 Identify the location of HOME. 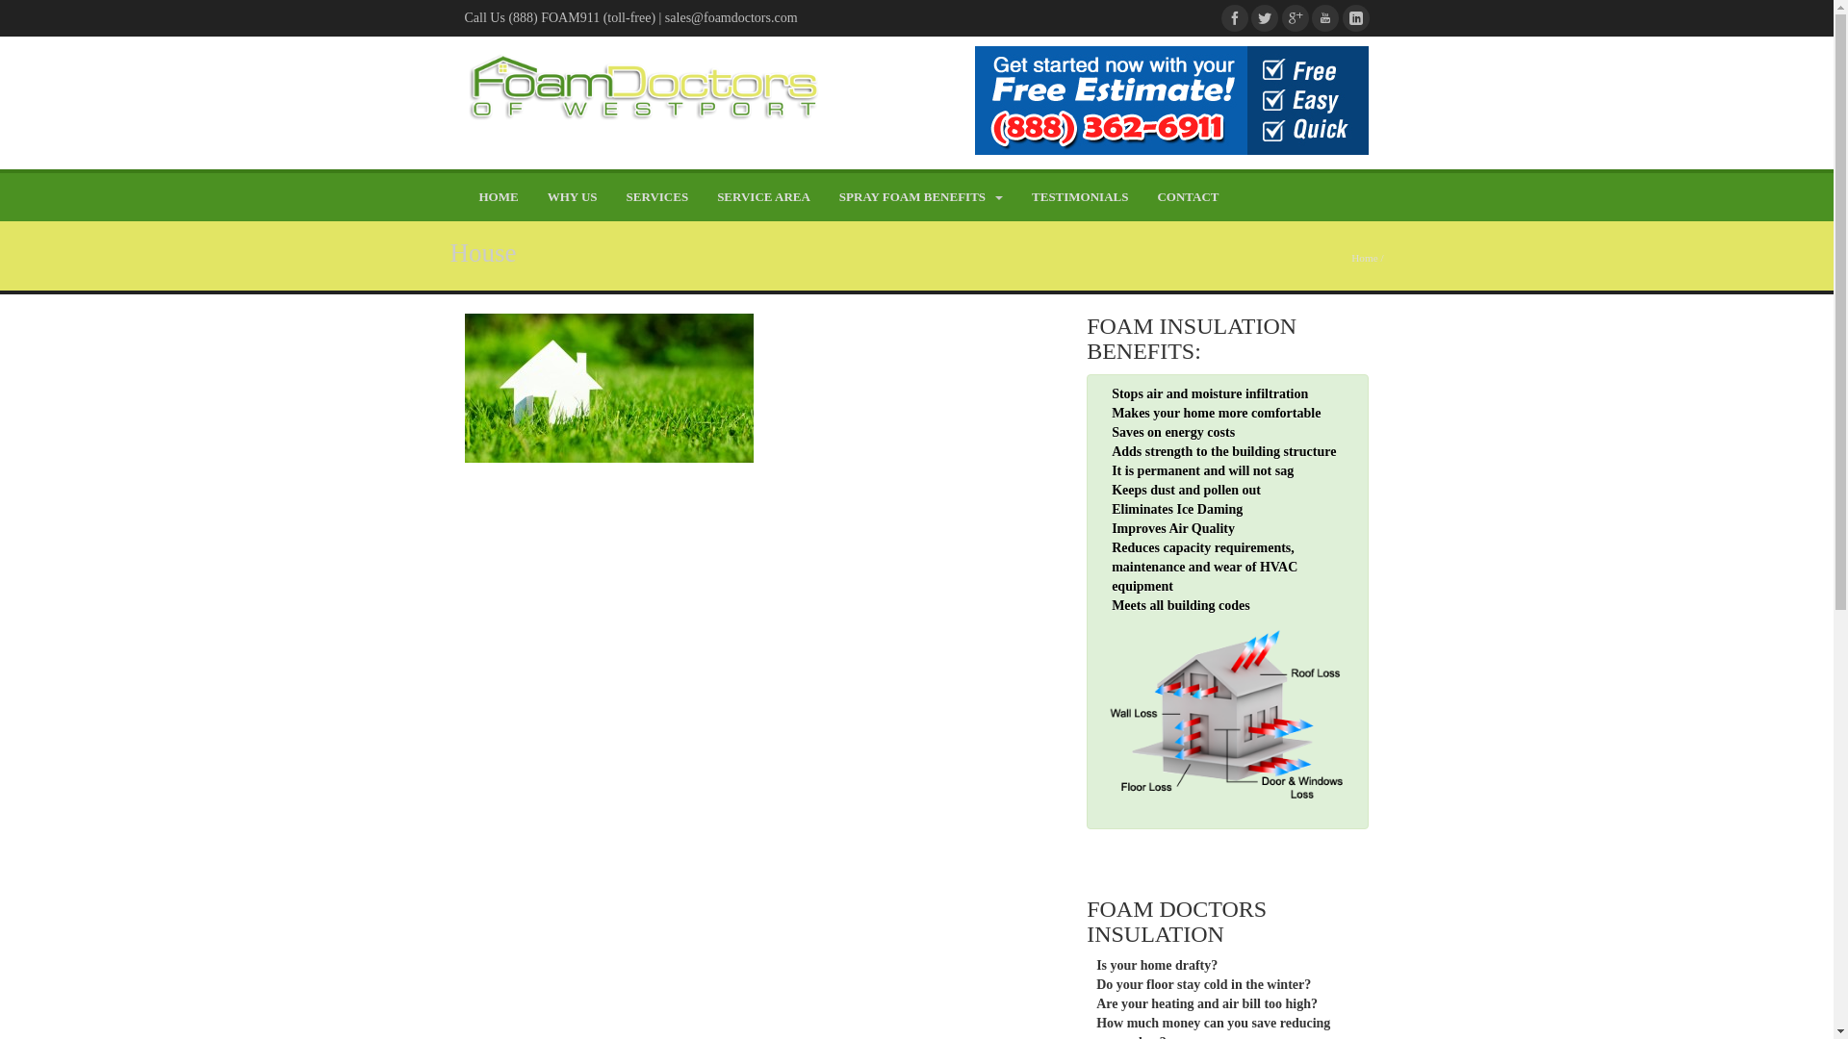
(497, 197).